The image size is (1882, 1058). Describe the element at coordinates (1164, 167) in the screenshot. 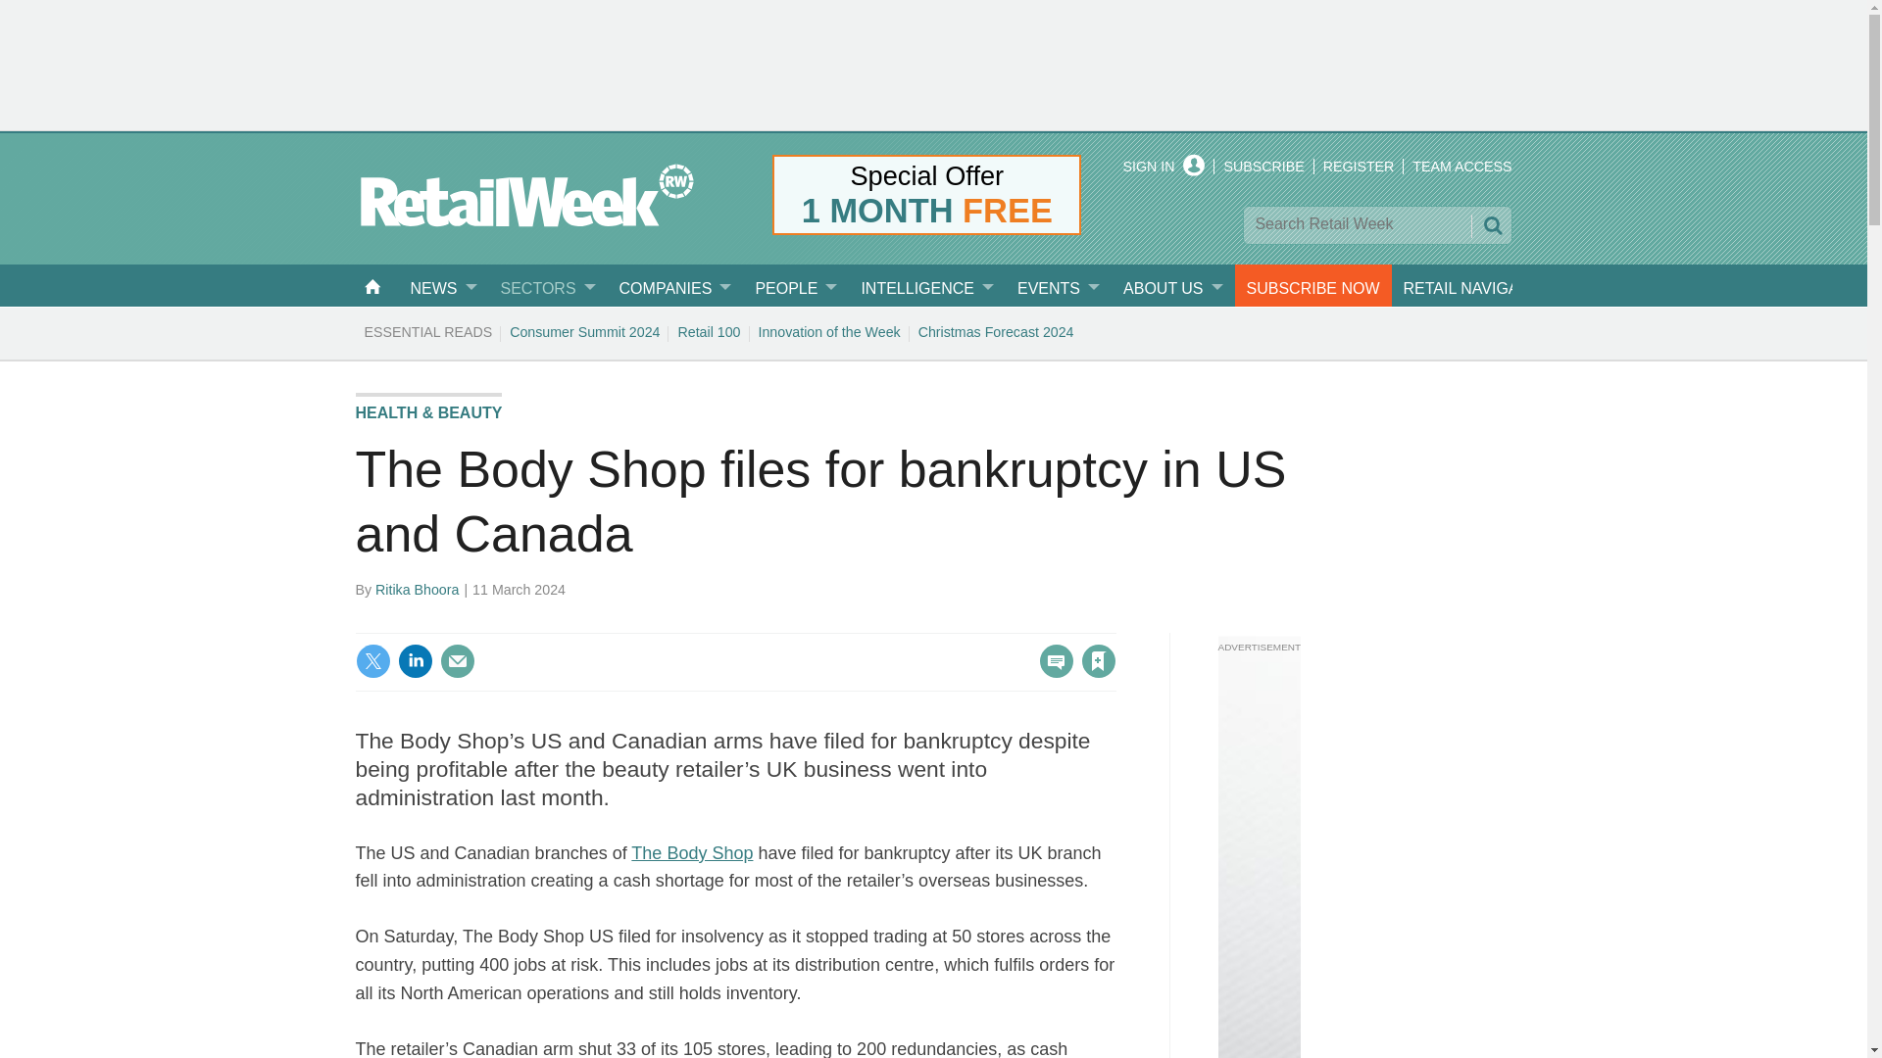

I see `SIGN IN` at that location.